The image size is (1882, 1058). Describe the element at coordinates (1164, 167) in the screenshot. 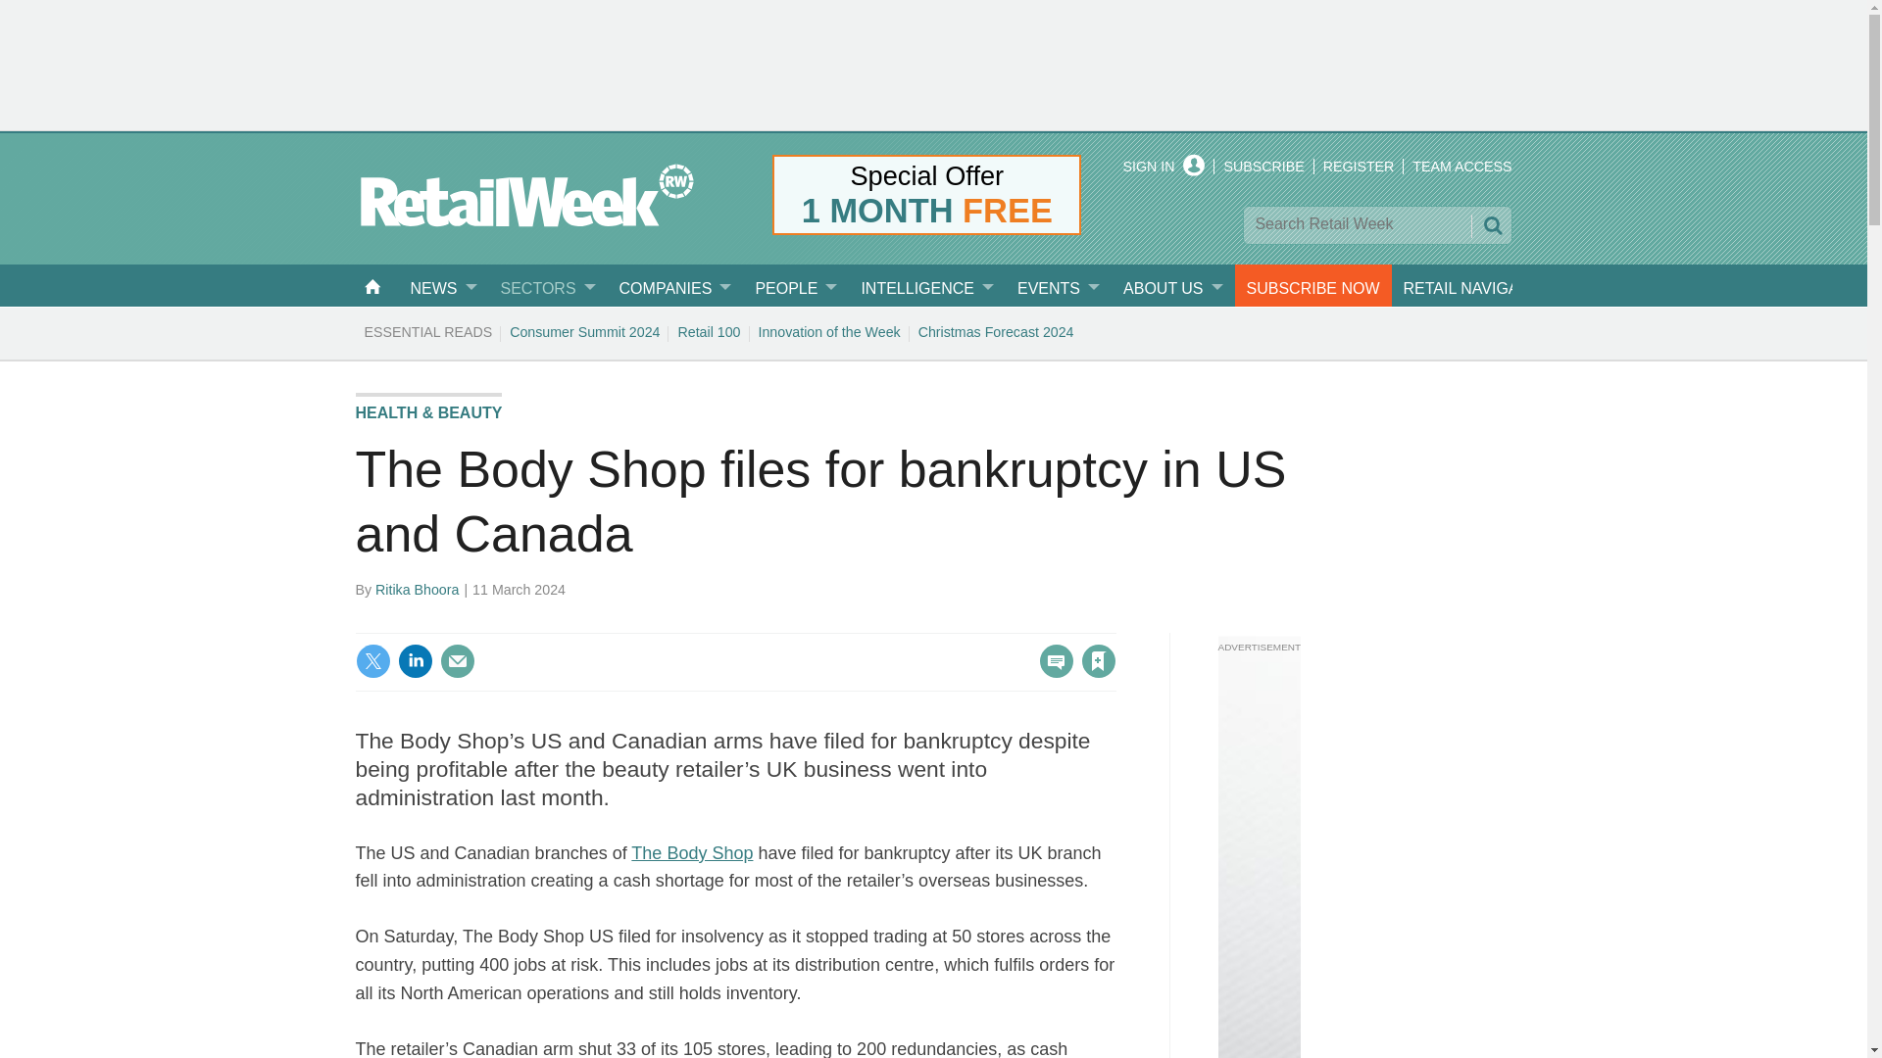

I see `SIGN IN` at that location.